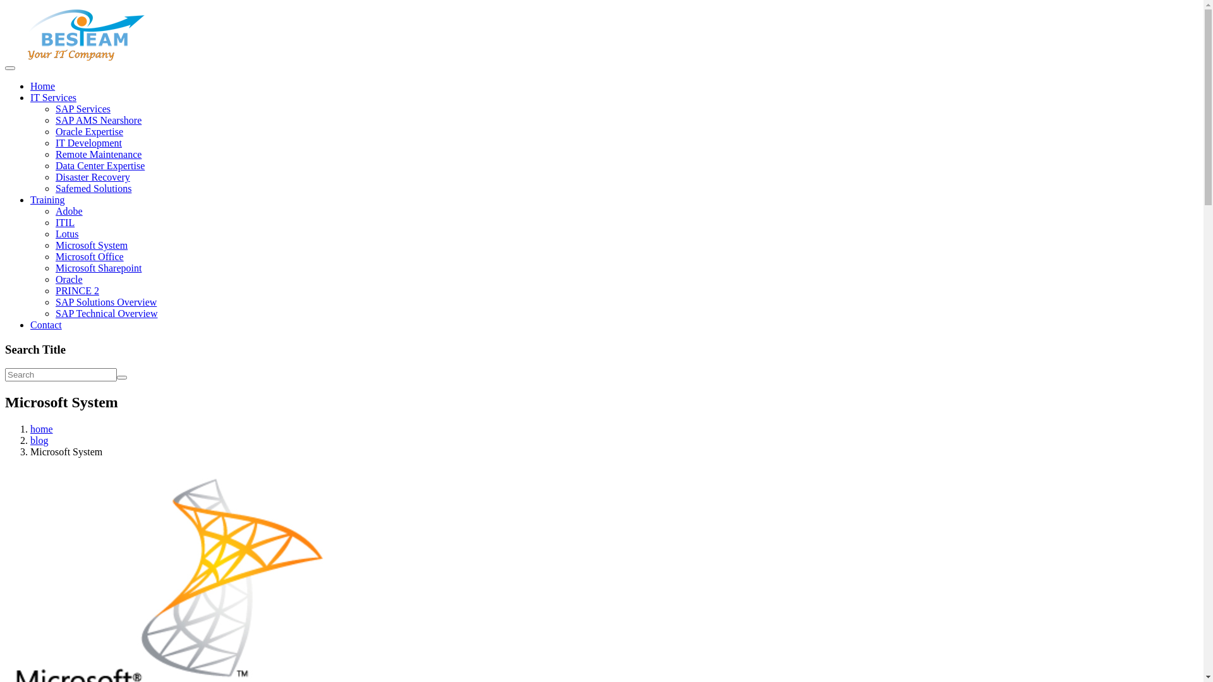 The image size is (1213, 682). I want to click on SAP Services, so click(83, 109).